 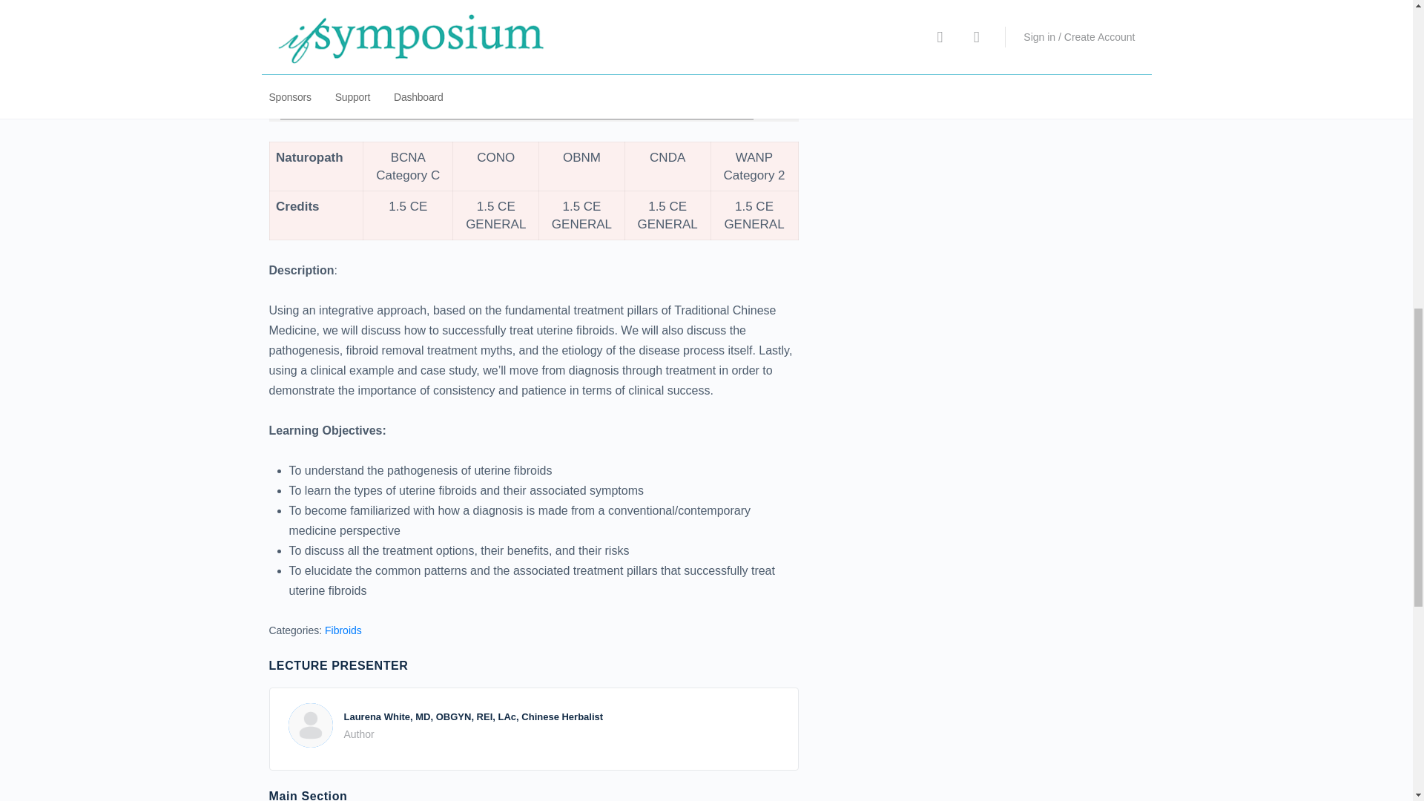 I want to click on Laurena White, MD, OBGYN, REI, LAc, Chinese Herbalist, so click(x=474, y=716).